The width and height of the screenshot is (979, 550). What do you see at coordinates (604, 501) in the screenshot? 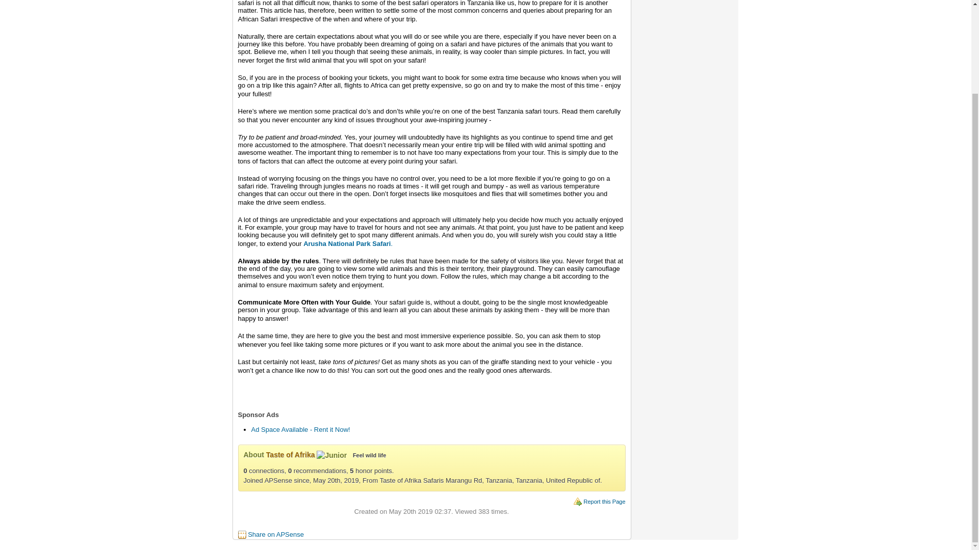
I see `Report this Page` at bounding box center [604, 501].